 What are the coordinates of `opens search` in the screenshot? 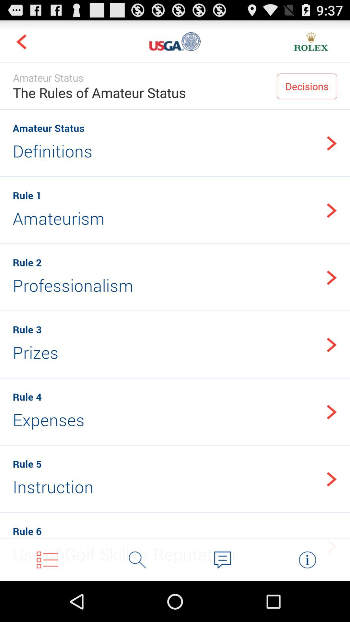 It's located at (137, 560).